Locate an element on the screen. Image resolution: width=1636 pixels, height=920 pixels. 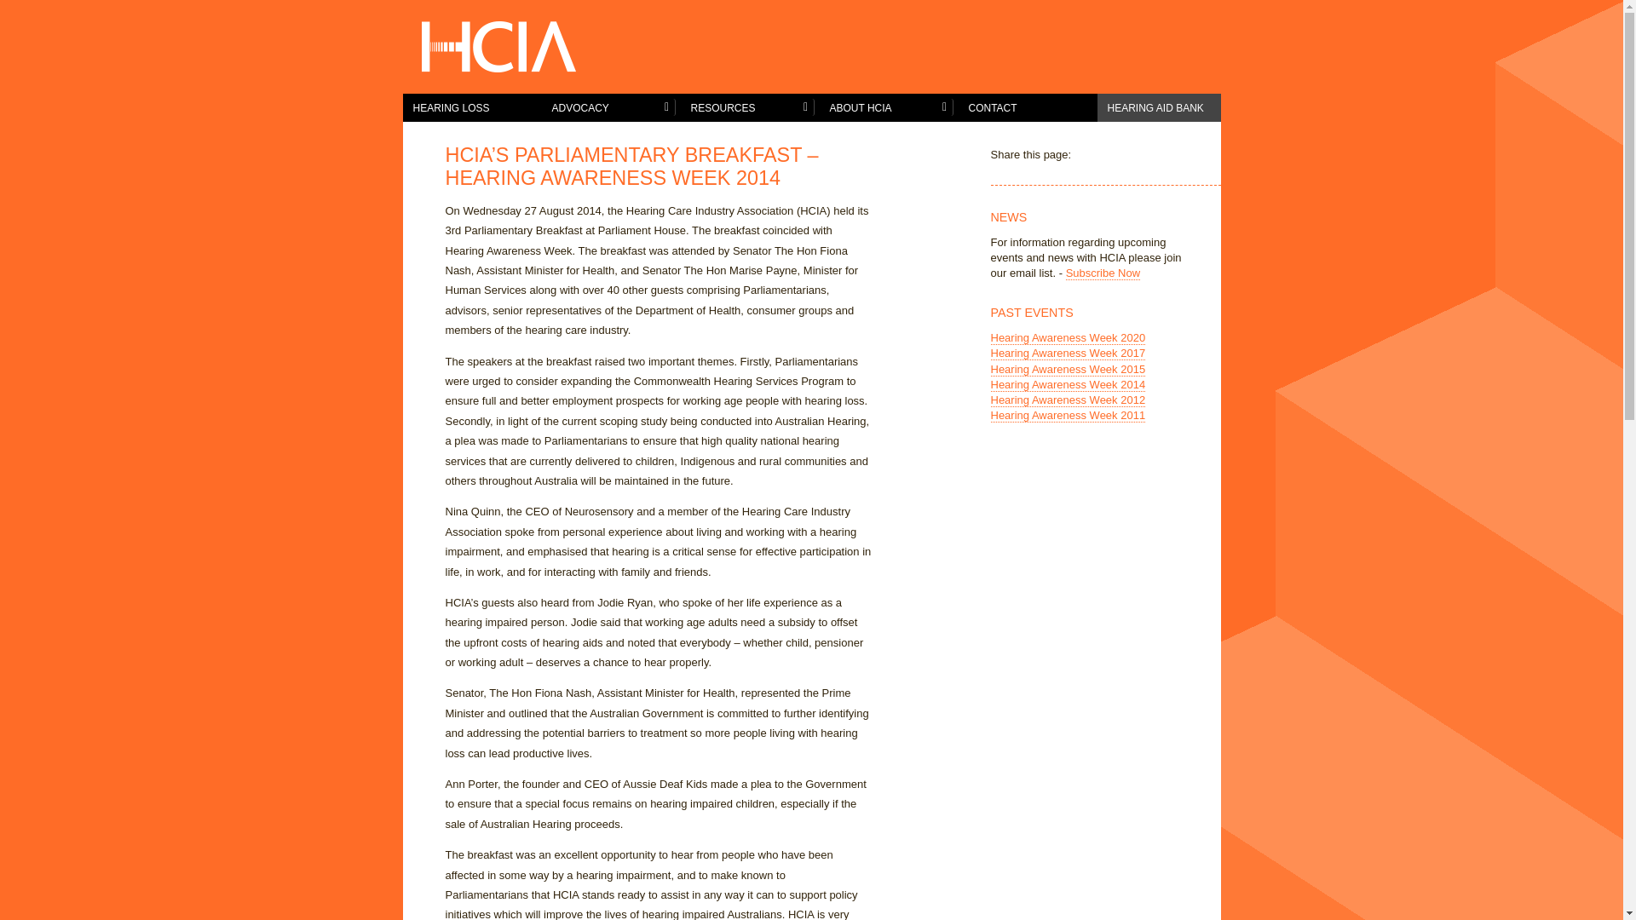
Hearing Awareness Week 2020 is located at coordinates (1068, 338).